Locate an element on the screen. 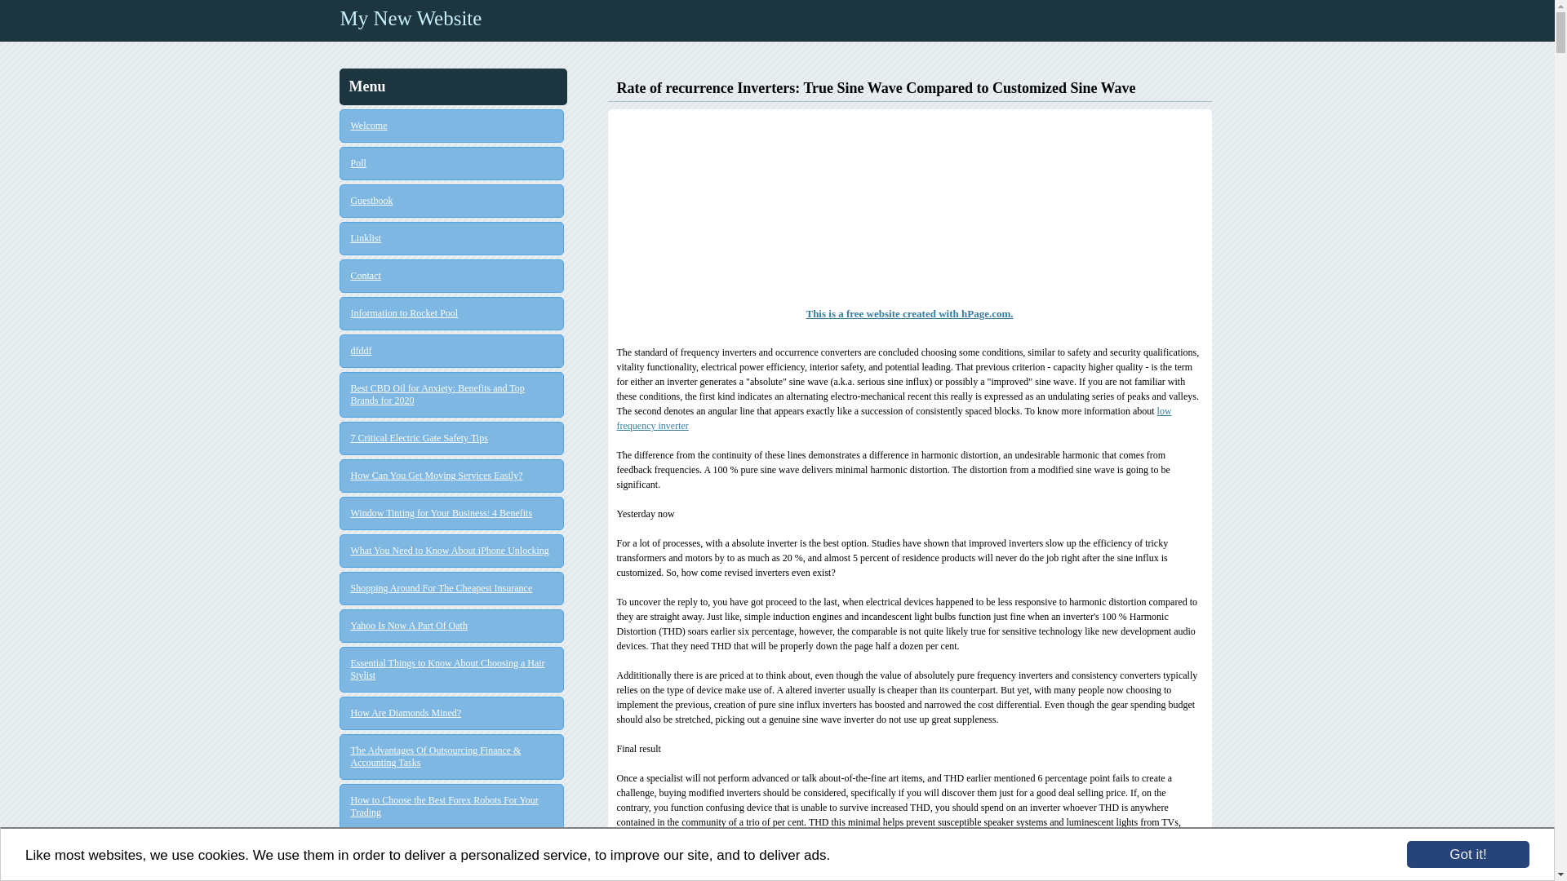 This screenshot has height=881, width=1567. What You Need to Know About iPhone Unlocking is located at coordinates (452, 551).